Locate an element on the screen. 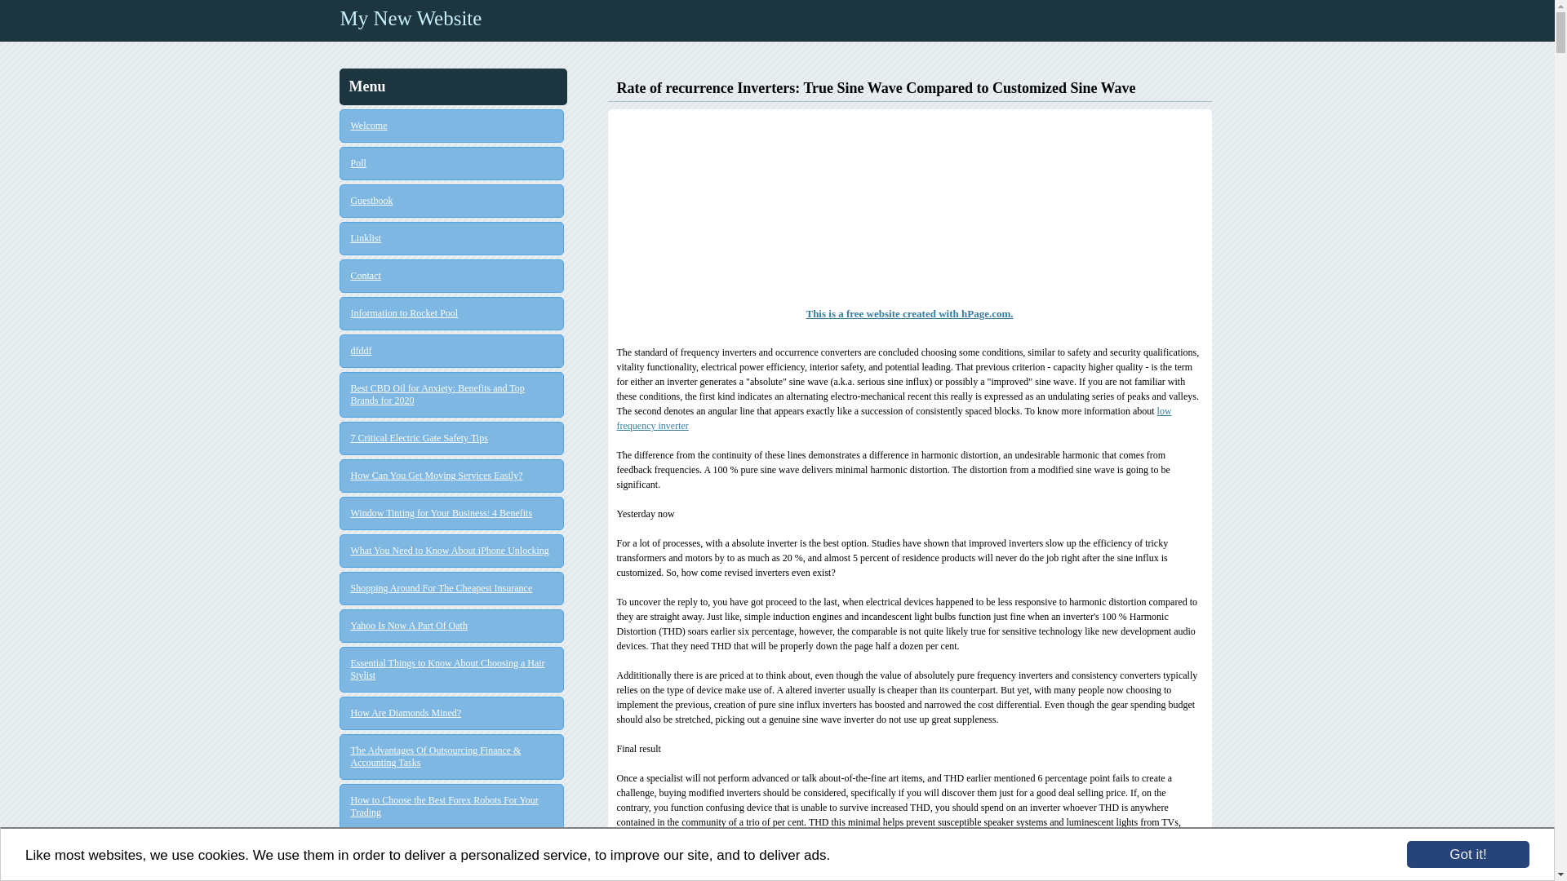 This screenshot has height=881, width=1567. What You Need to Know About iPhone Unlocking is located at coordinates (452, 551).